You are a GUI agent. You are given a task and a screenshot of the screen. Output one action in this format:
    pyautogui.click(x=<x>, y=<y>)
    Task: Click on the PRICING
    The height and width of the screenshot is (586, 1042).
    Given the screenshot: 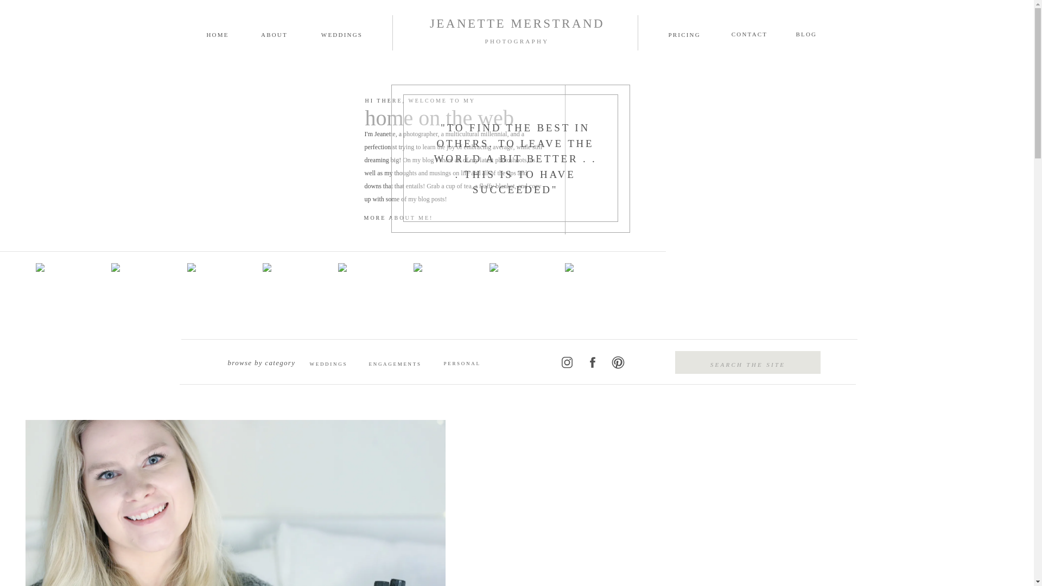 What is the action you would take?
    pyautogui.click(x=697, y=33)
    